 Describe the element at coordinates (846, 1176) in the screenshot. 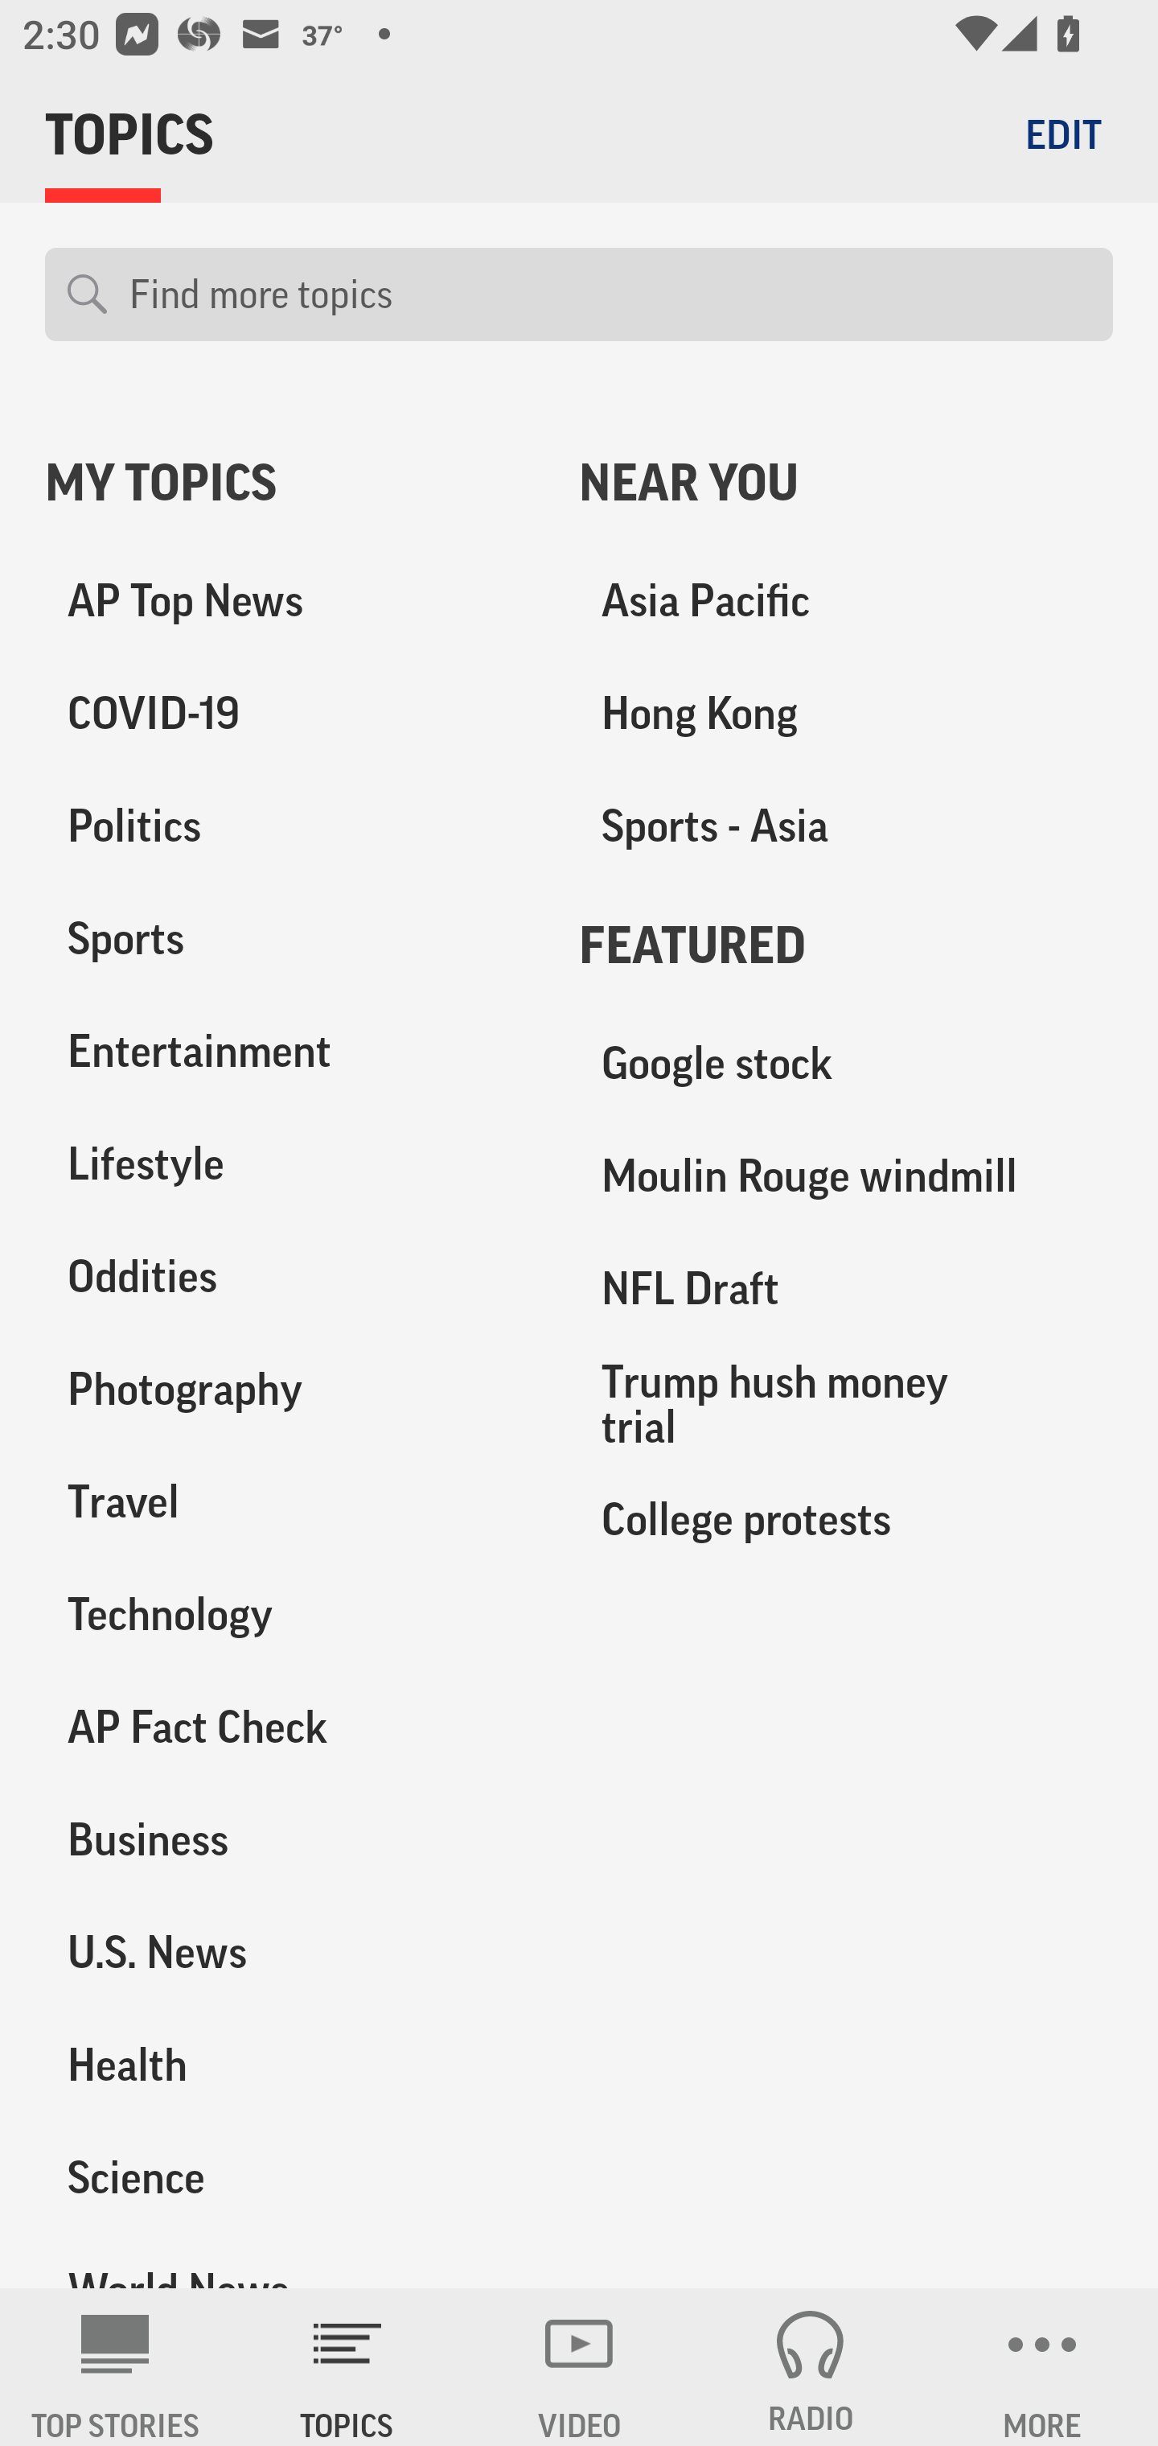

I see `Moulin Rouge windmill` at that location.